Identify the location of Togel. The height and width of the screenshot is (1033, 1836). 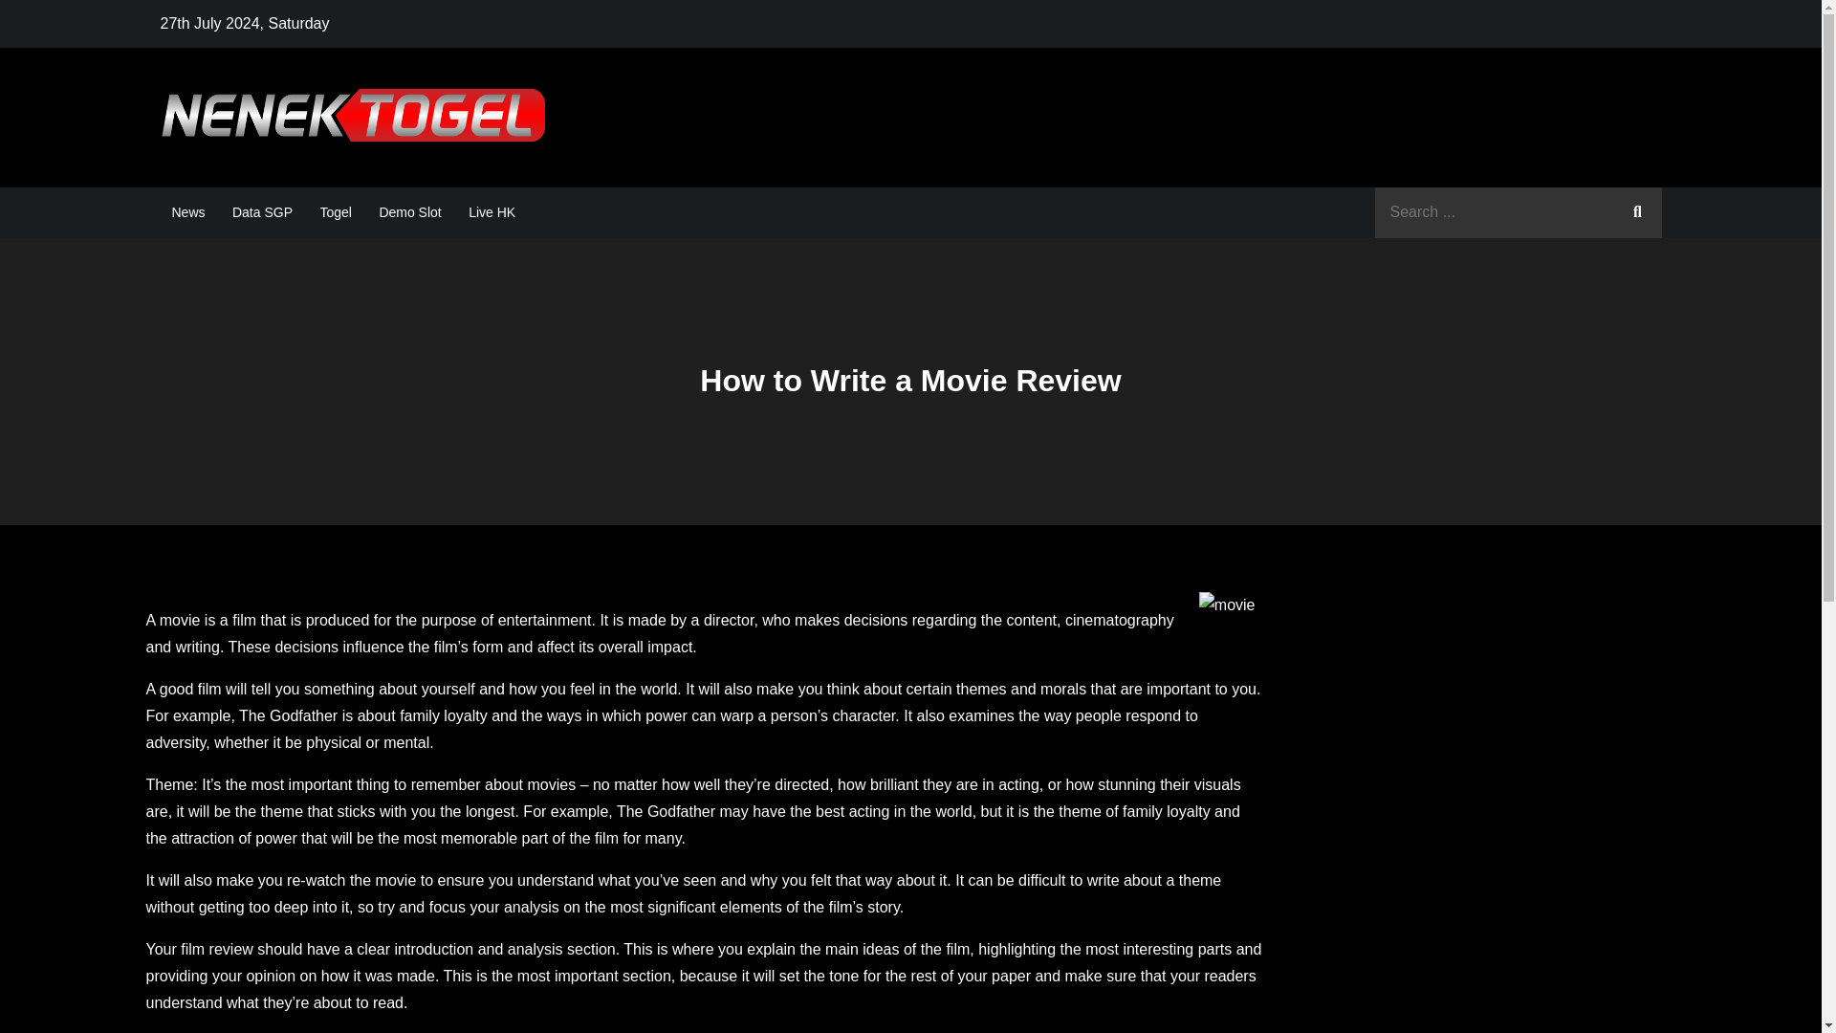
(335, 212).